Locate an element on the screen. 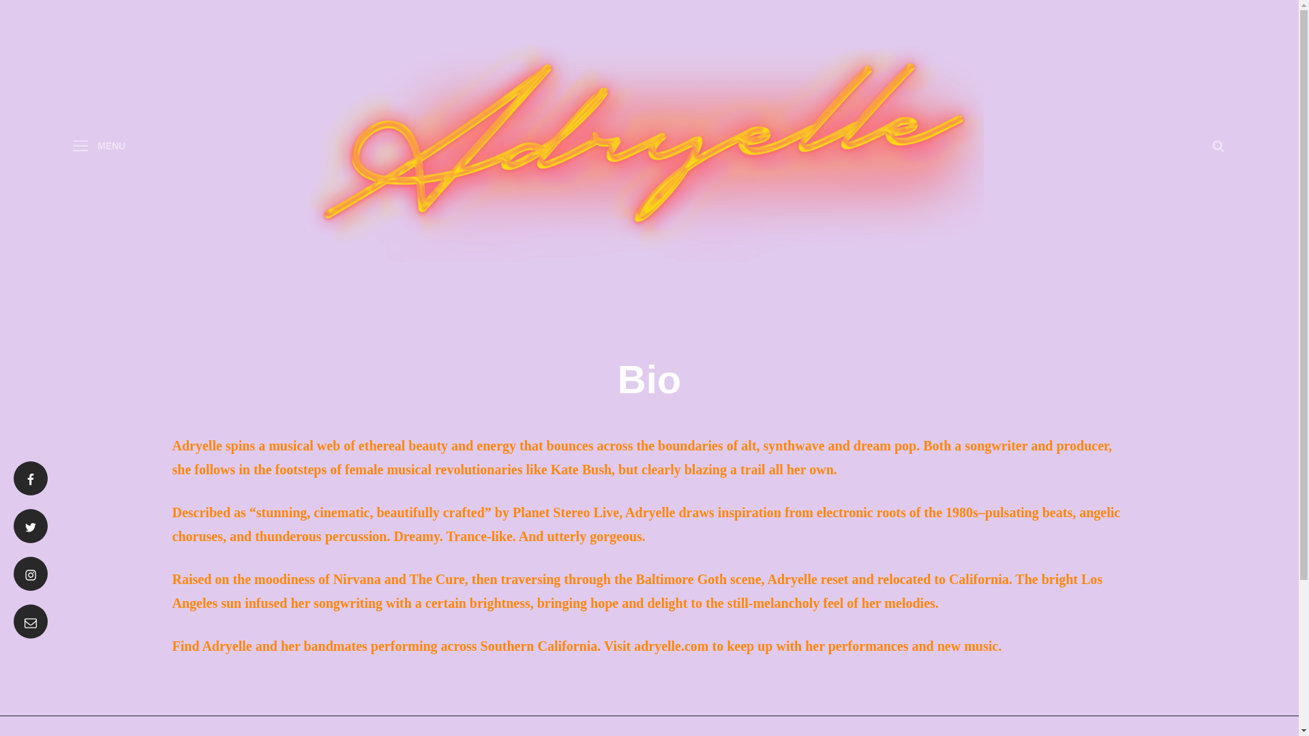  MENU is located at coordinates (98, 146).